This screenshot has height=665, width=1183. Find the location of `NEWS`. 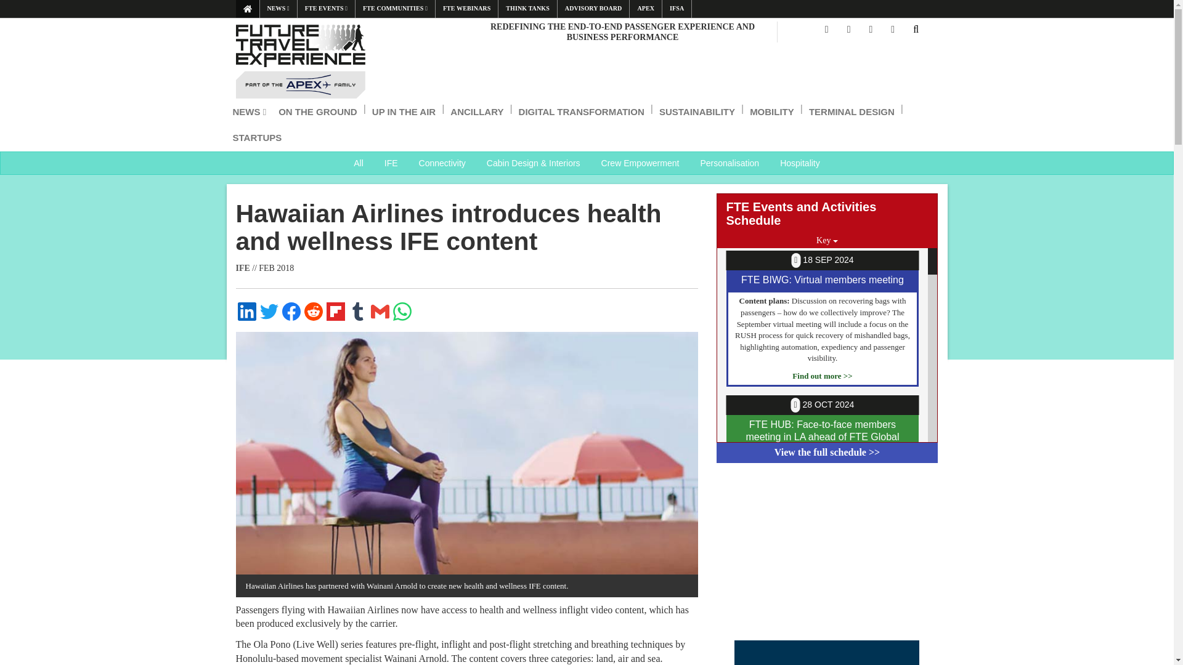

NEWS is located at coordinates (278, 9).